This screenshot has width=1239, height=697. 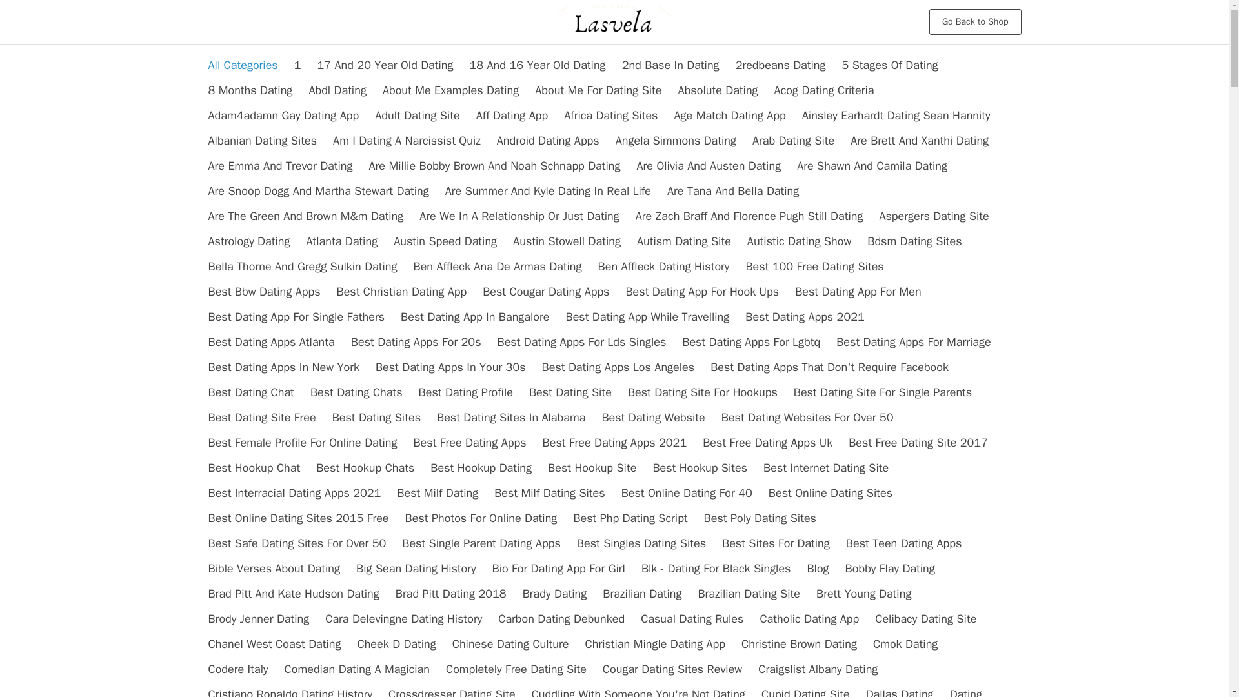 I want to click on Africa Dating Sites, so click(x=610, y=116).